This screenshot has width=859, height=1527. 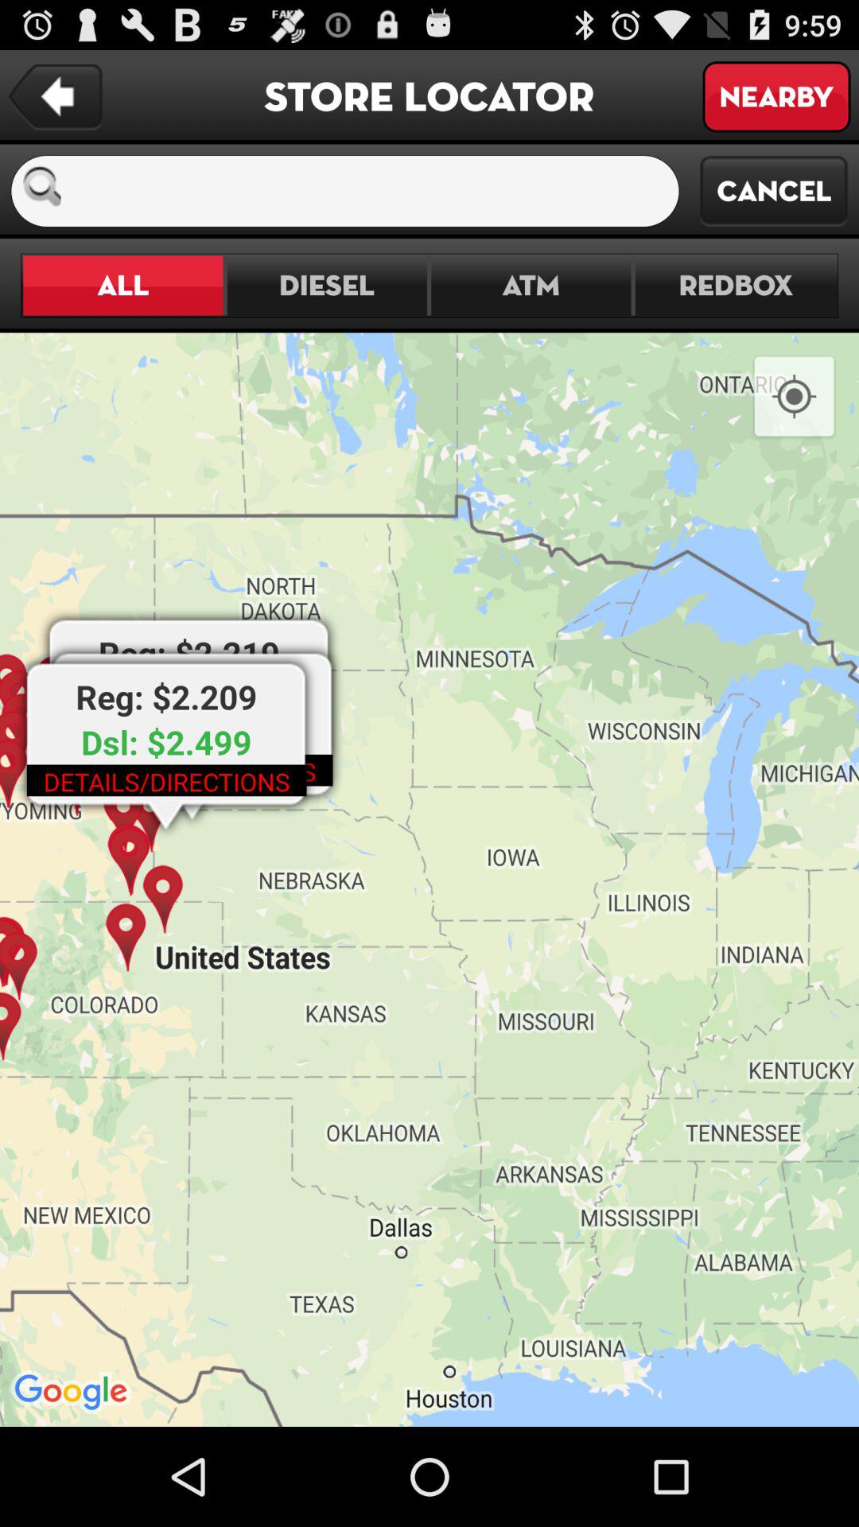 I want to click on launch the item next to the store locator item, so click(x=776, y=97).